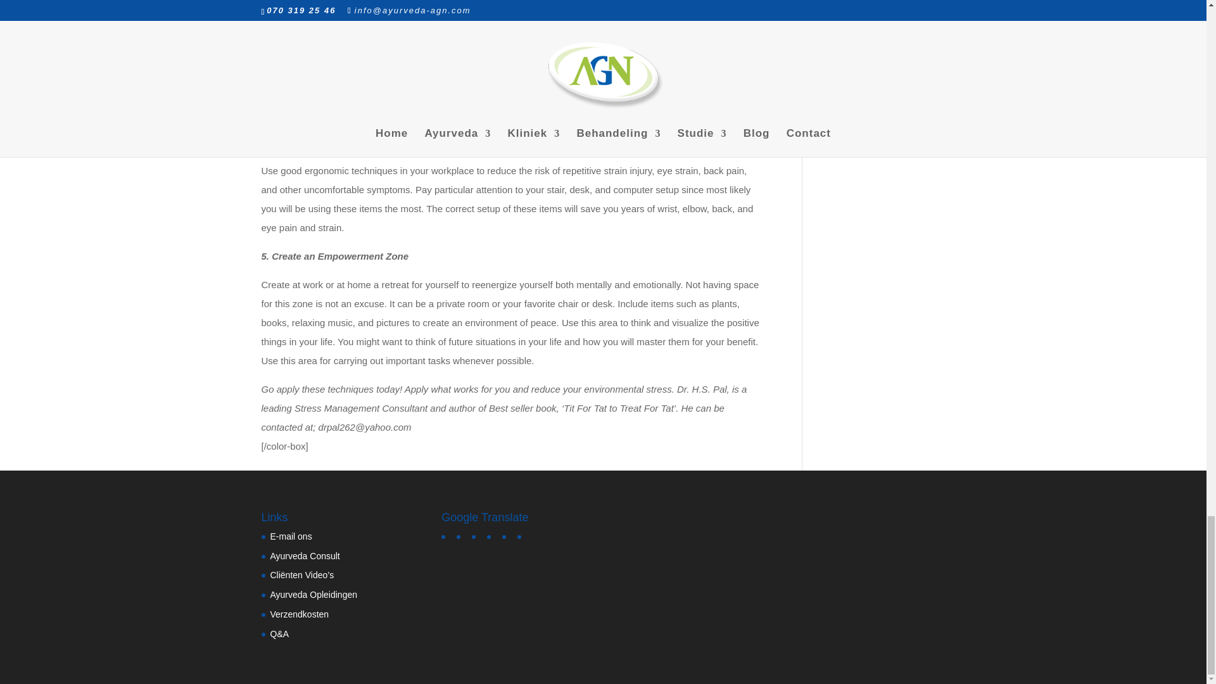  What do you see at coordinates (494, 535) in the screenshot?
I see `Spanish` at bounding box center [494, 535].